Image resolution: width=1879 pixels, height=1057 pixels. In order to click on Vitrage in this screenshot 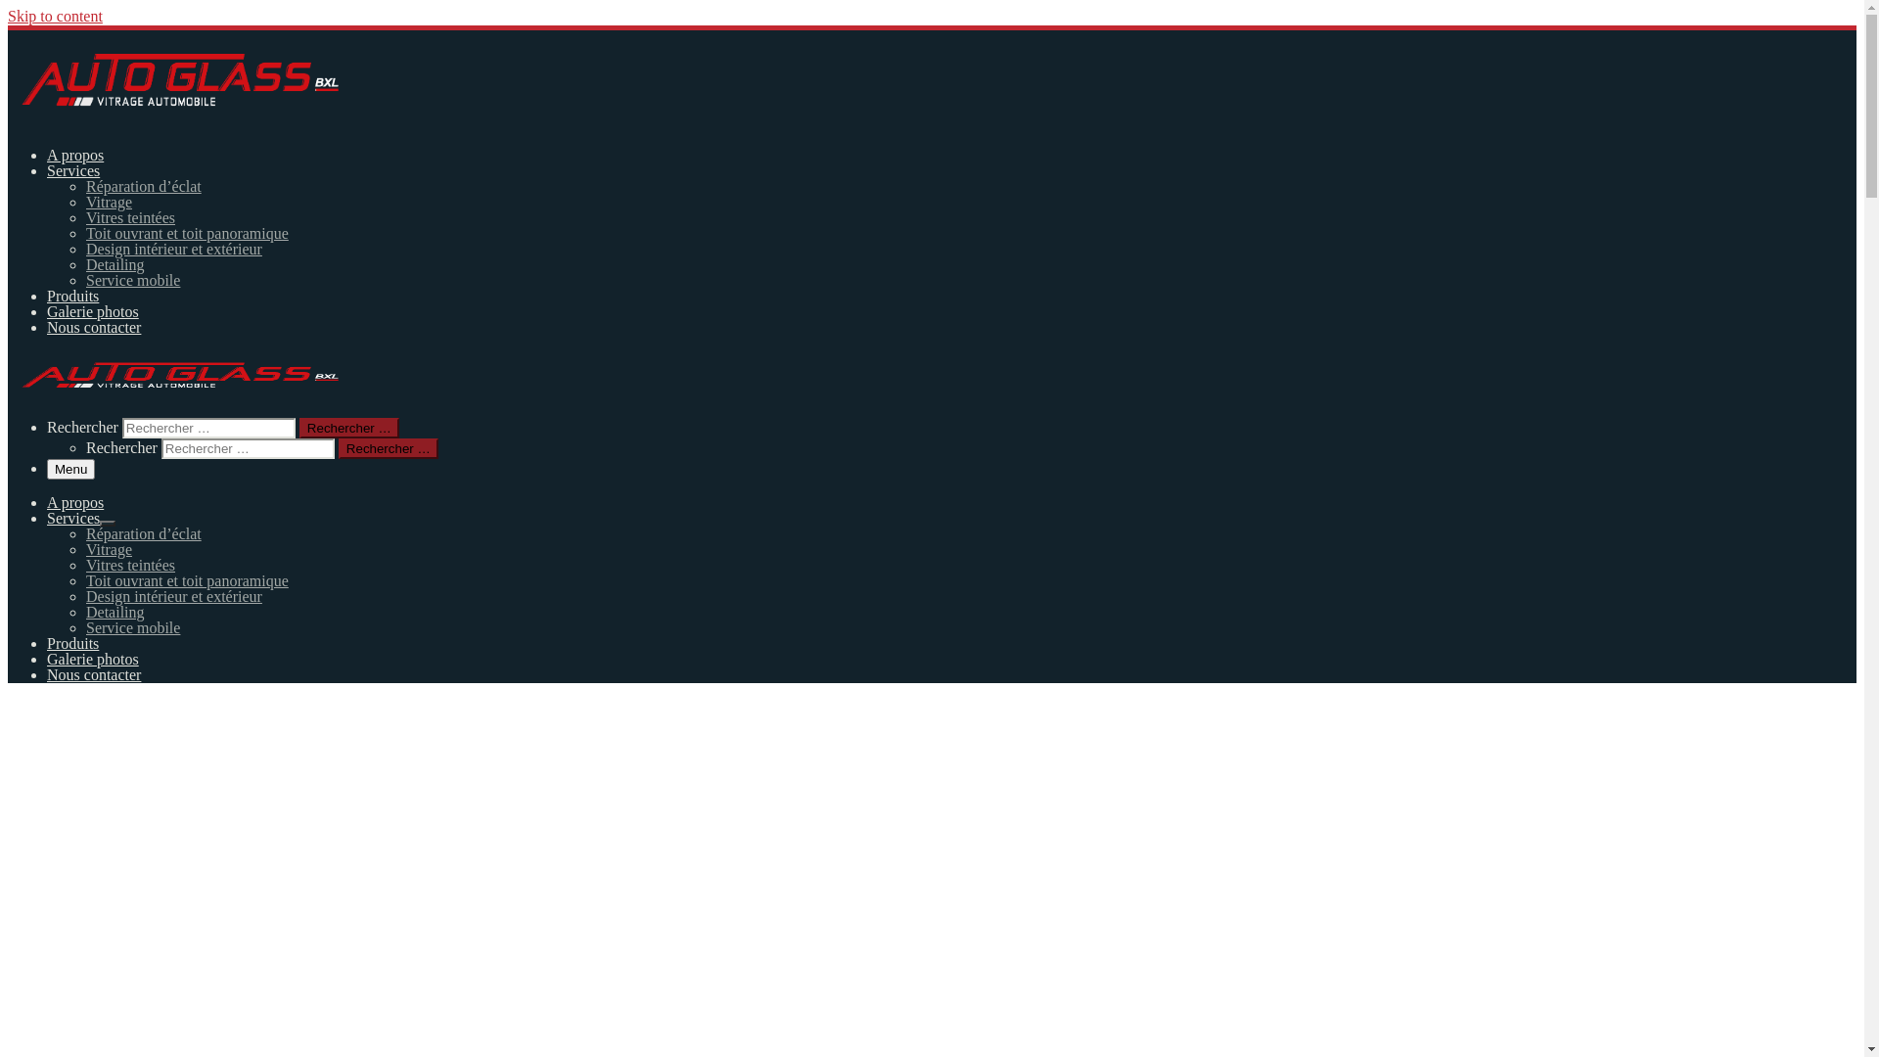, I will do `click(110, 550)`.